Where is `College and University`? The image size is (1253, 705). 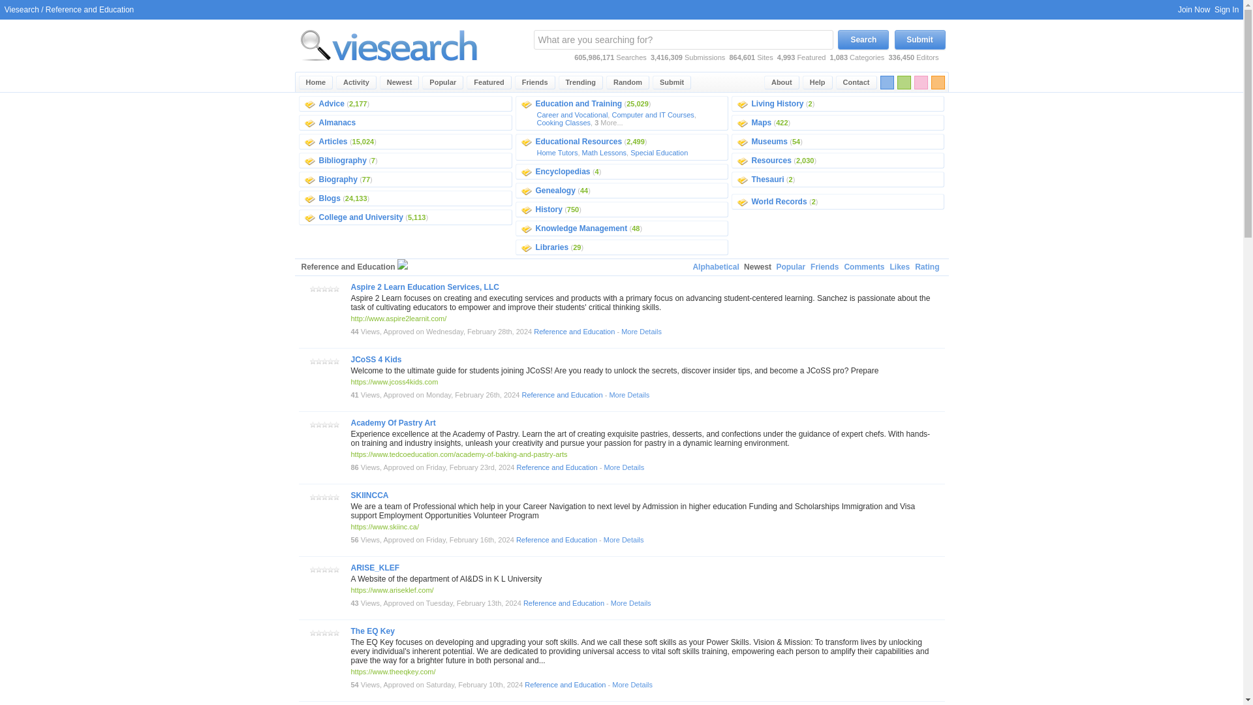 College and University is located at coordinates (360, 217).